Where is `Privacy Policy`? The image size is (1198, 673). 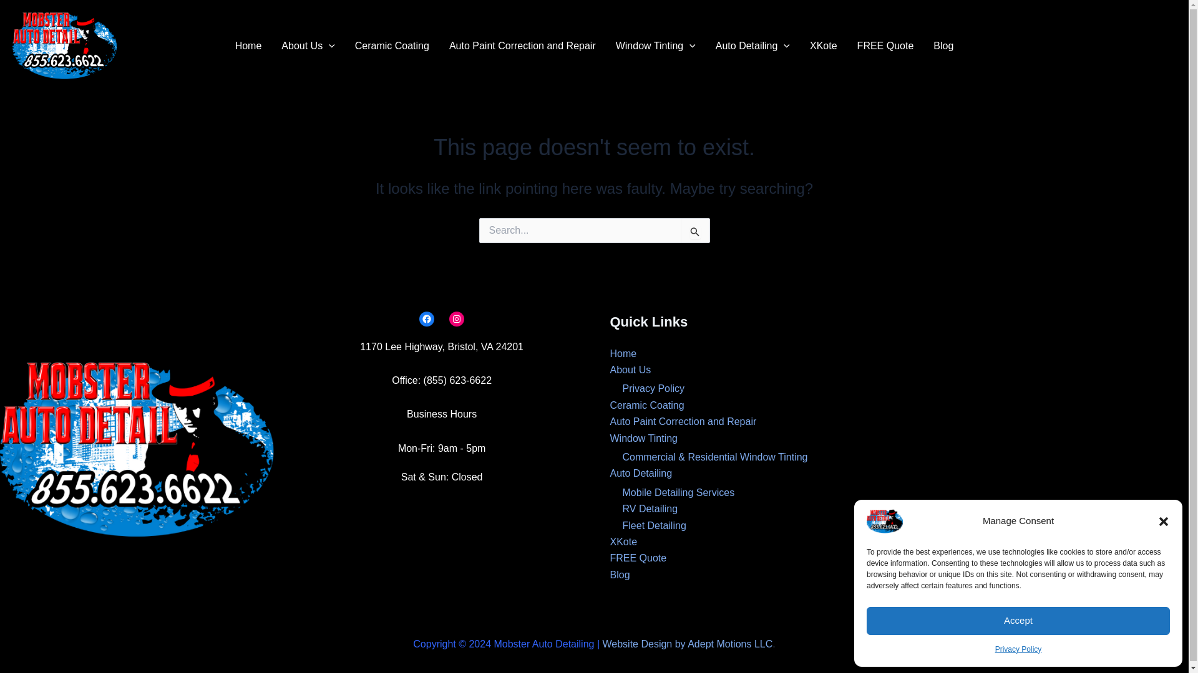
Privacy Policy is located at coordinates (1018, 649).